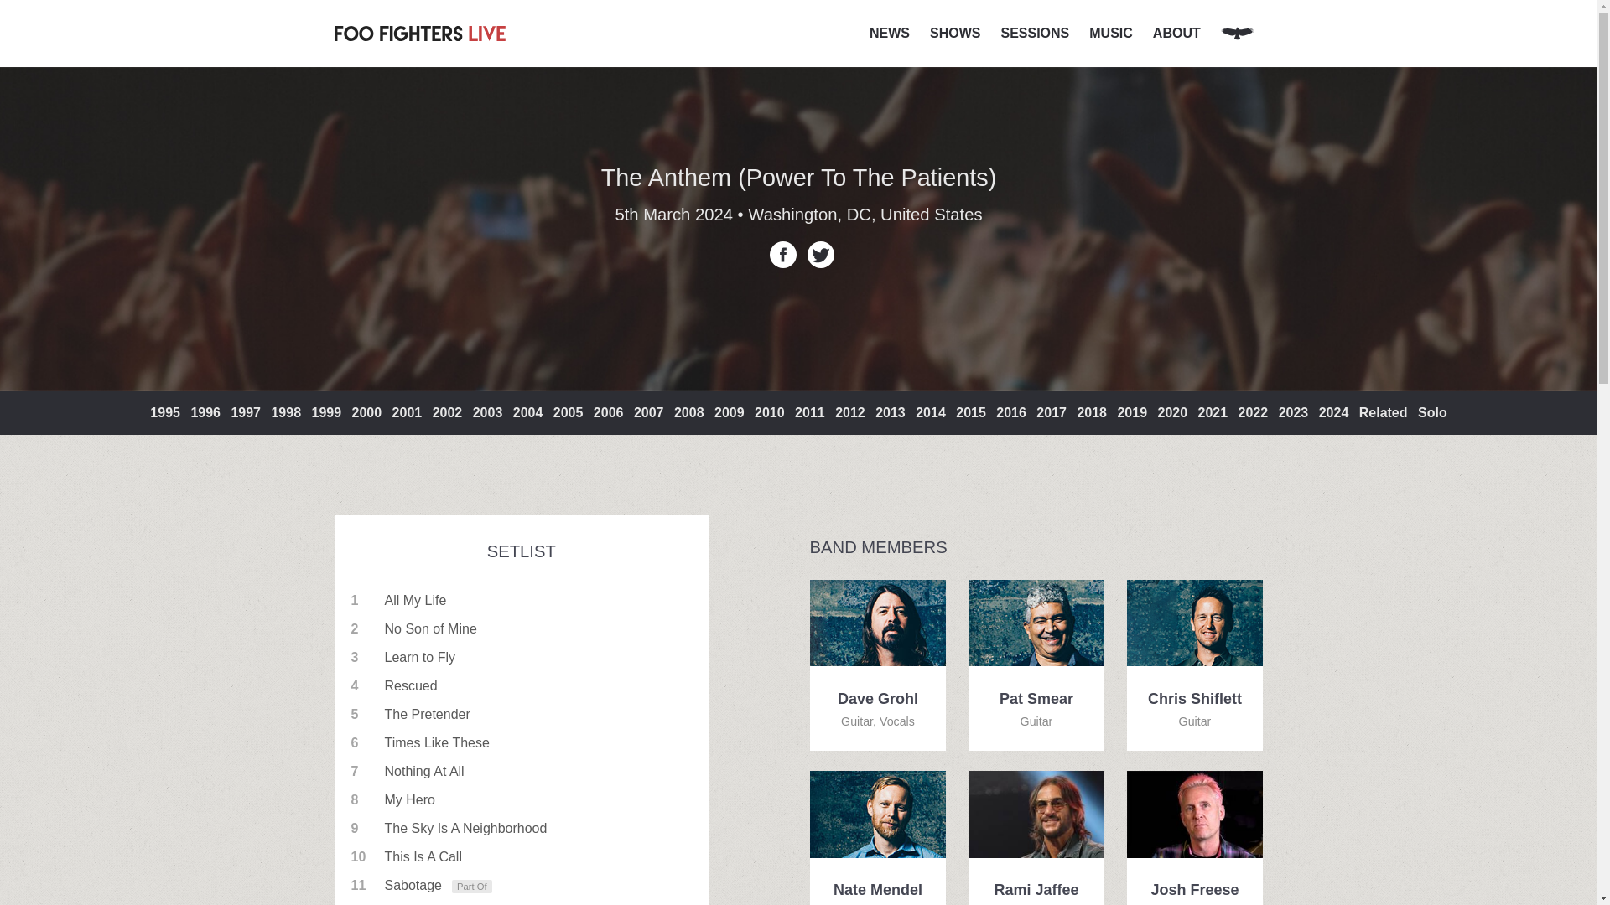  What do you see at coordinates (783, 255) in the screenshot?
I see `Share on Facebook` at bounding box center [783, 255].